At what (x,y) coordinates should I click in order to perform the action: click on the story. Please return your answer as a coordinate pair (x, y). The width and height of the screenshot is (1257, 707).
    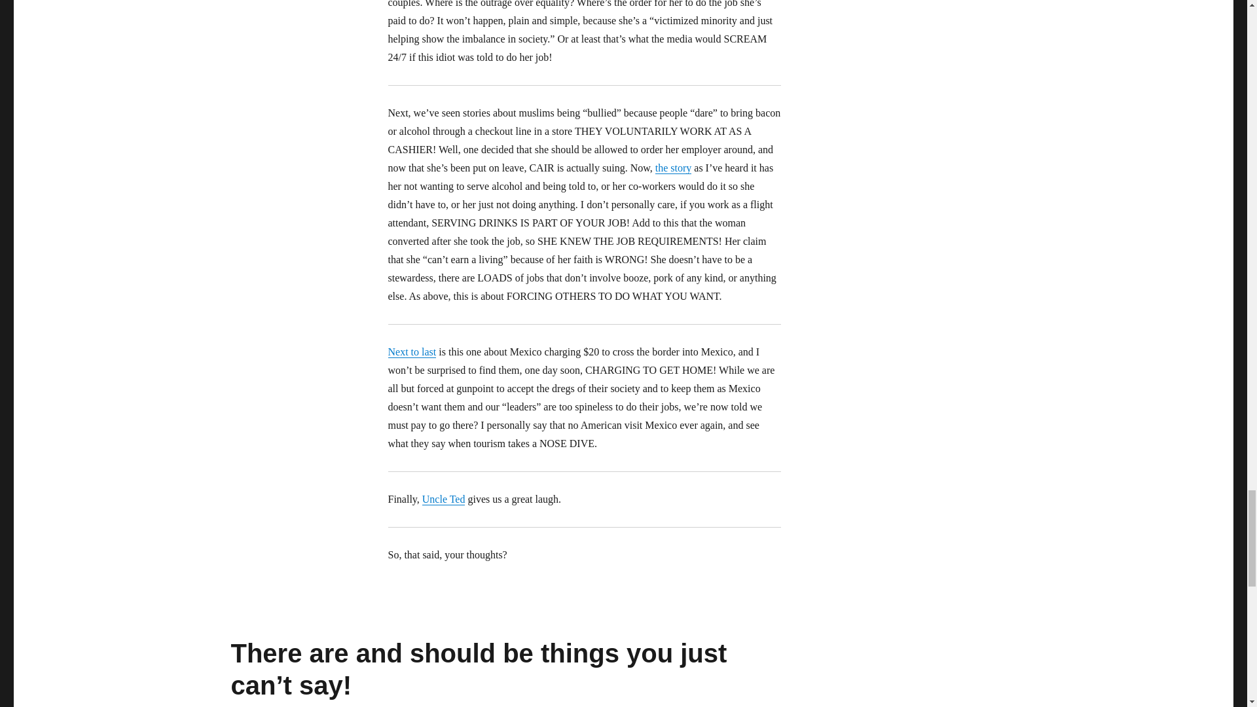
    Looking at the image, I should click on (673, 168).